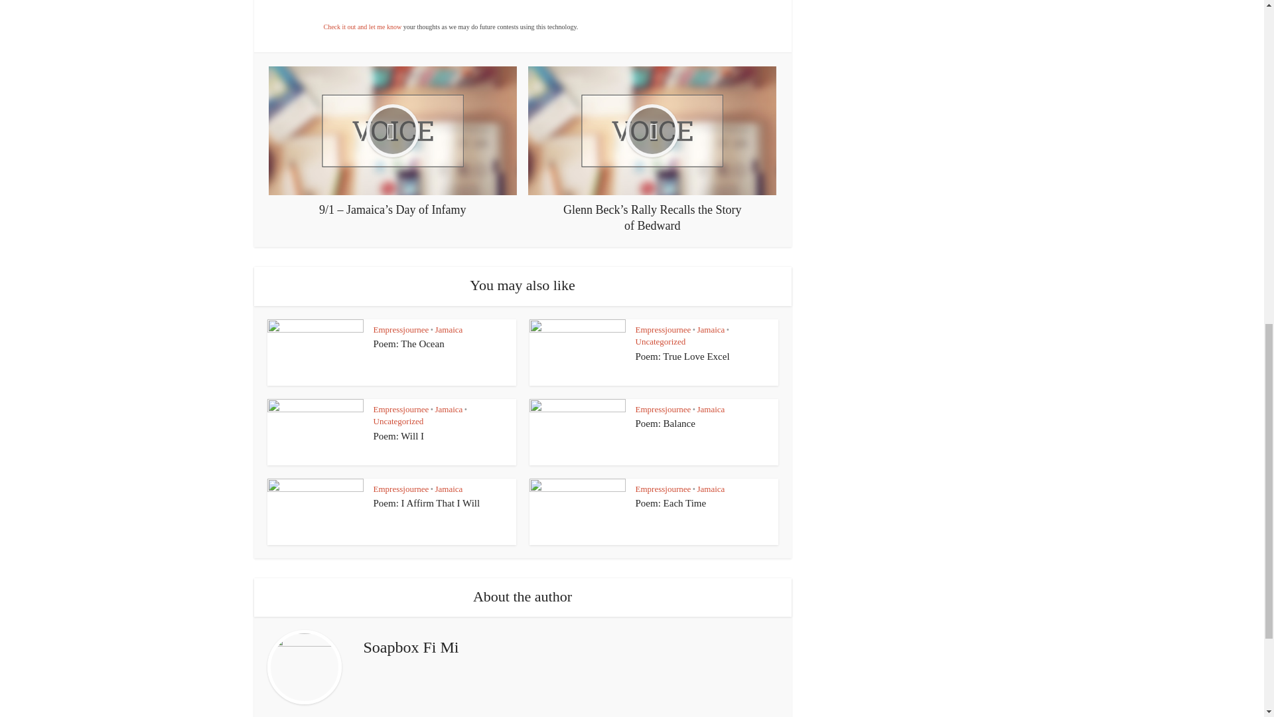  I want to click on Empressjournee, so click(401, 409).